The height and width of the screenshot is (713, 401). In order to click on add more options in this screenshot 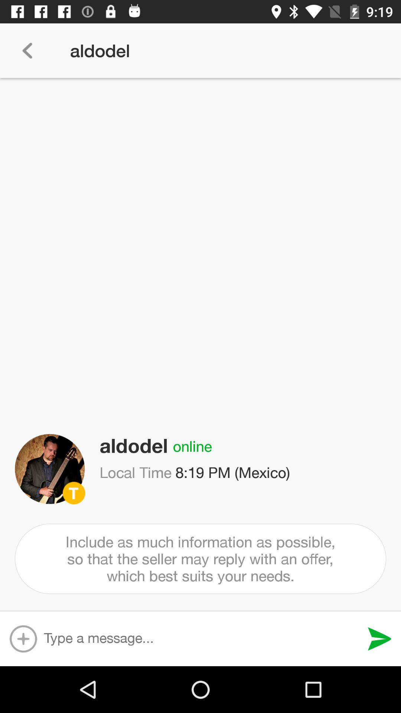, I will do `click(23, 639)`.